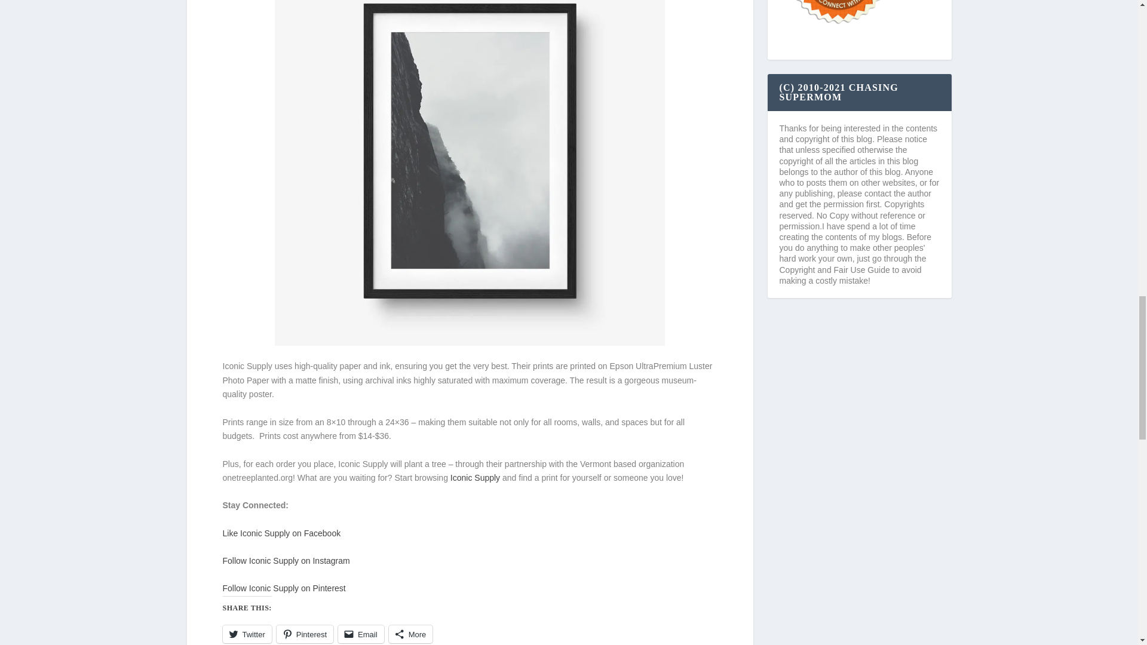  Describe the element at coordinates (361, 634) in the screenshot. I see `Click to email a link to a friend` at that location.